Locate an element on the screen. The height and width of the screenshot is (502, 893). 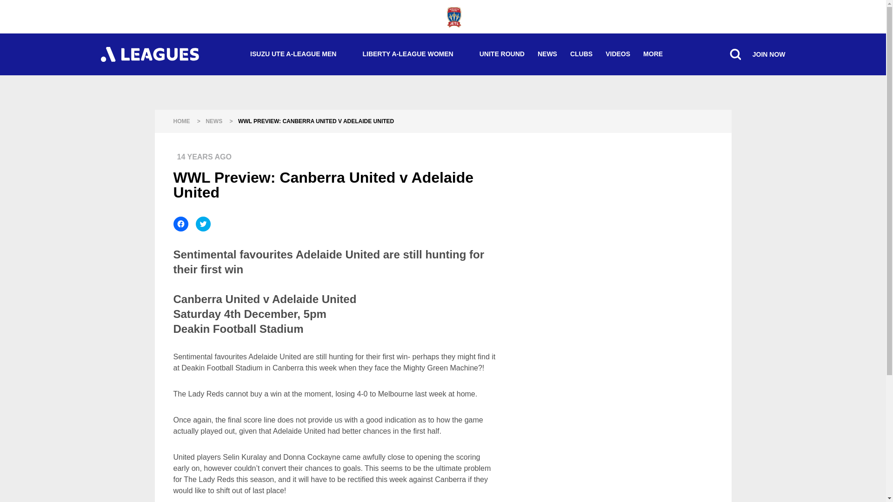
LIBERTY A-LEAGUE WOMEN is located at coordinates (414, 54).